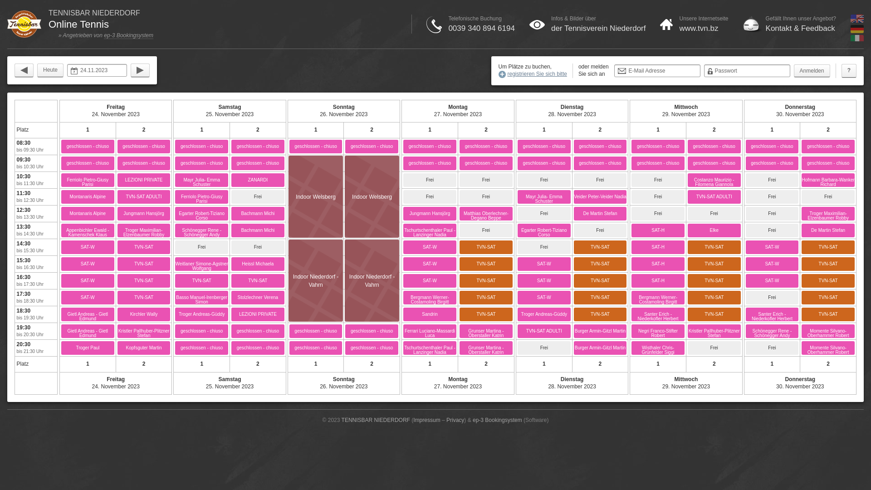  Describe the element at coordinates (144, 197) in the screenshot. I see `TVN-SAT ADULTI` at that location.